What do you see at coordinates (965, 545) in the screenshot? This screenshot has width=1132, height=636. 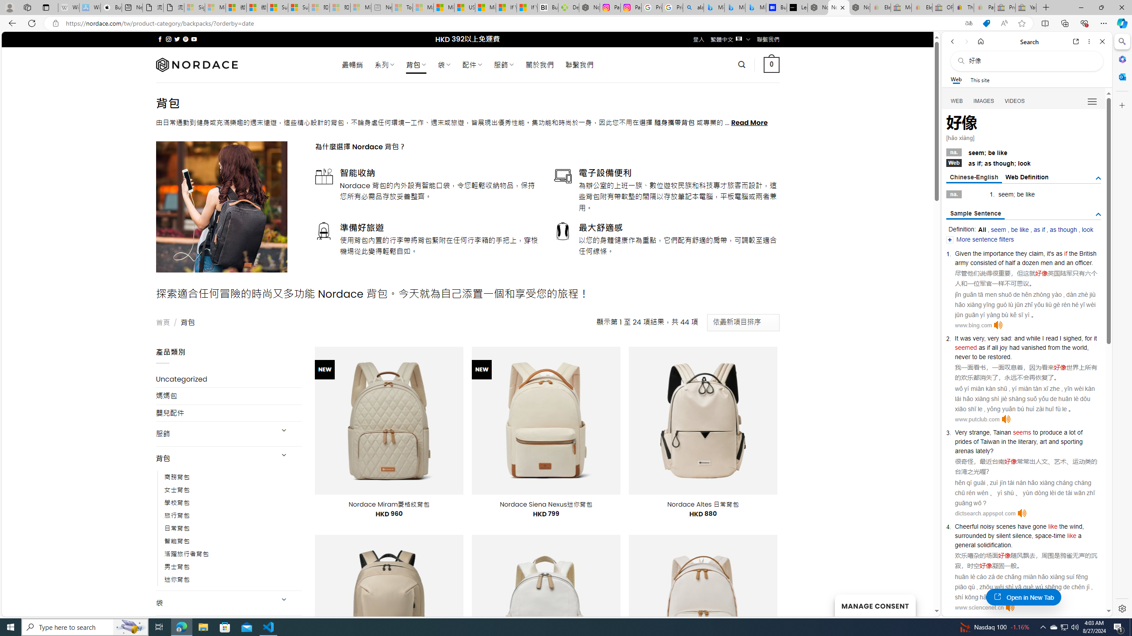 I see `general` at bounding box center [965, 545].